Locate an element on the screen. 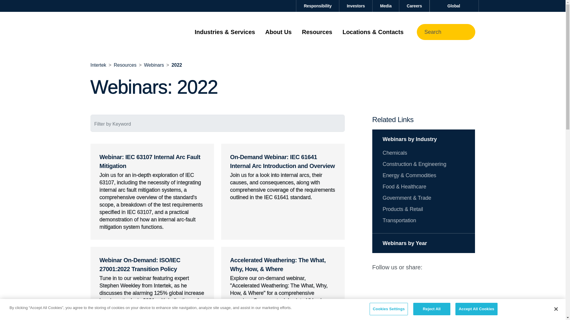 The image size is (570, 320). Intertek is located at coordinates (98, 65).